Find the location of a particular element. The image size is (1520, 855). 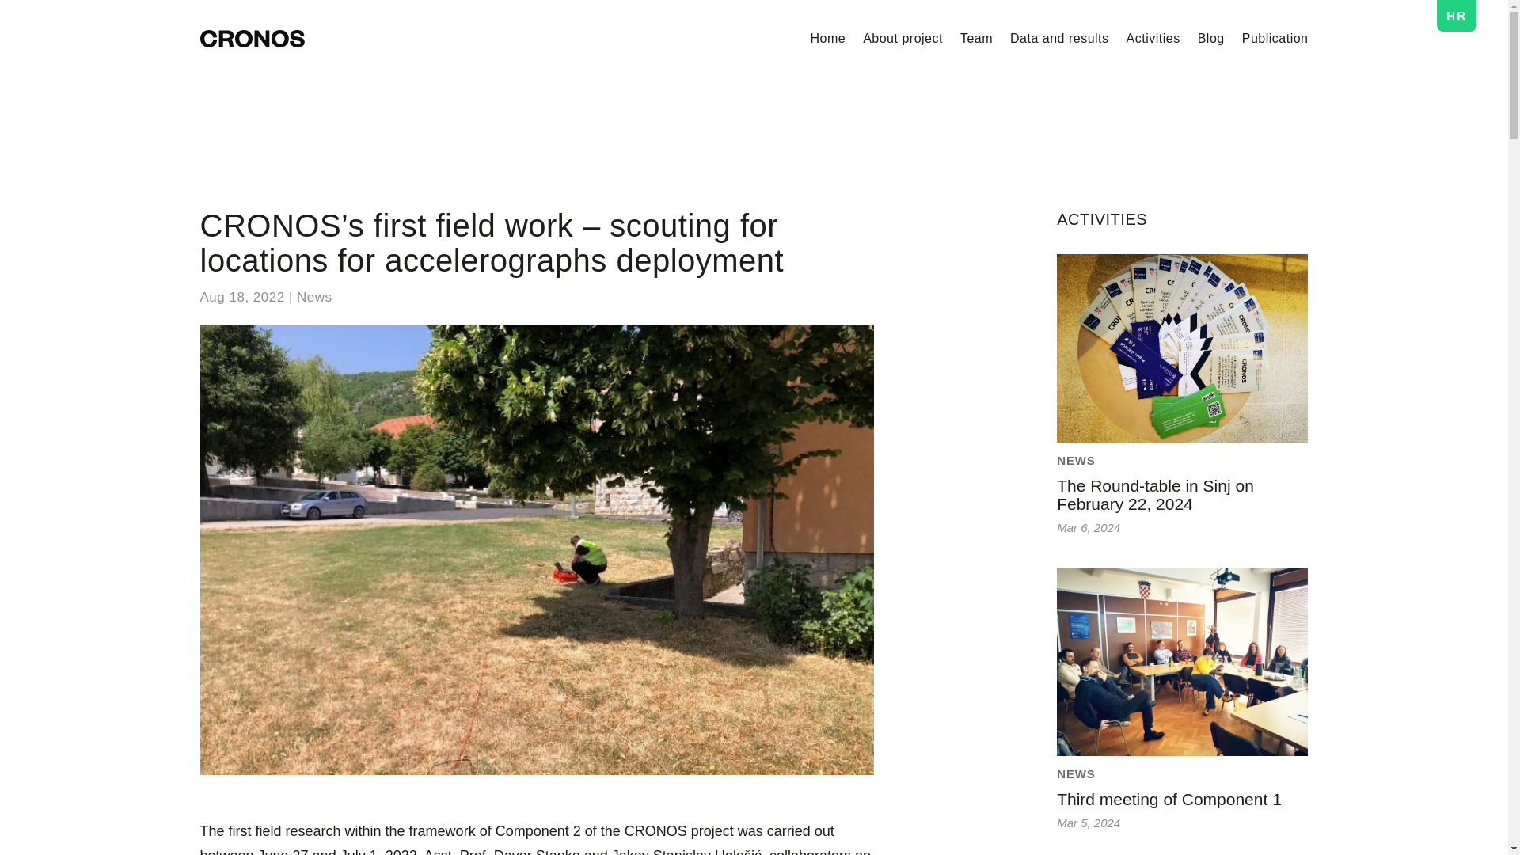

About project is located at coordinates (902, 38).